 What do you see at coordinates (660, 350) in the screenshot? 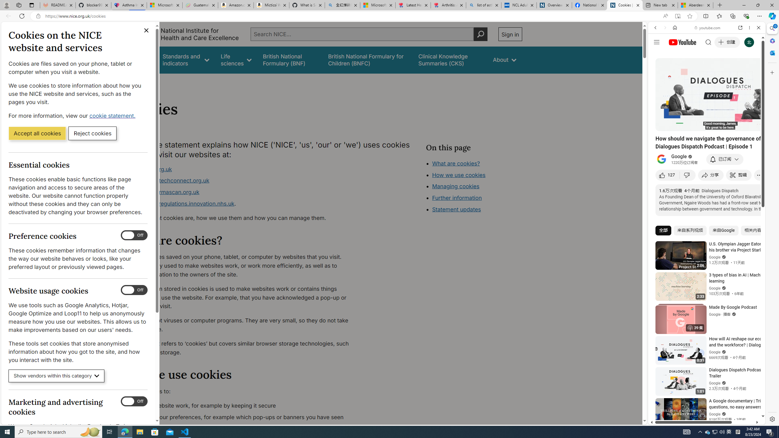
I see `Global web icon` at bounding box center [660, 350].